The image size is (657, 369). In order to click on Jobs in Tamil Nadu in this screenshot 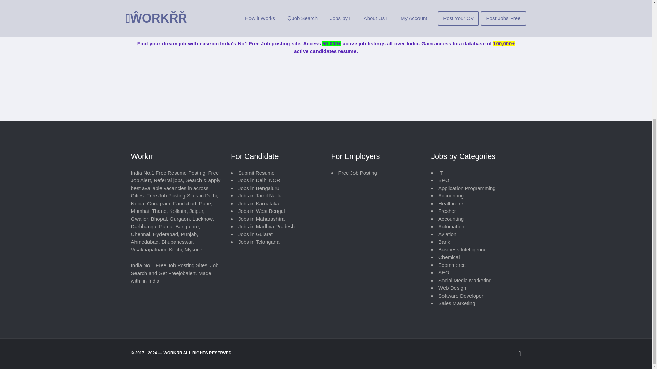, I will do `click(259, 195)`.